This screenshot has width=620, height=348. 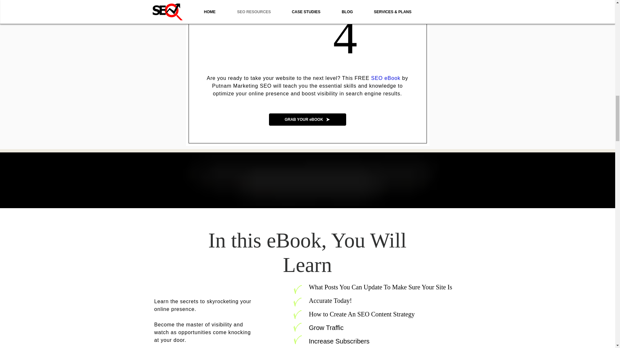 I want to click on GRAB YOUR eBOOK, so click(x=307, y=119).